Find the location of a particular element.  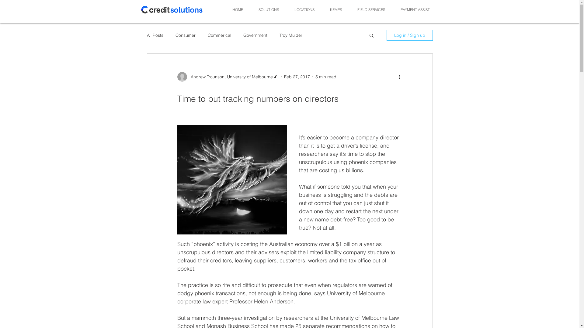

Commerical is located at coordinates (219, 35).